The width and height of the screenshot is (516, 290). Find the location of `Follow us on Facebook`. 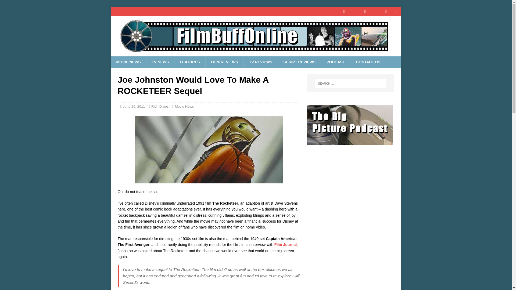

Follow us on Facebook is located at coordinates (344, 11).